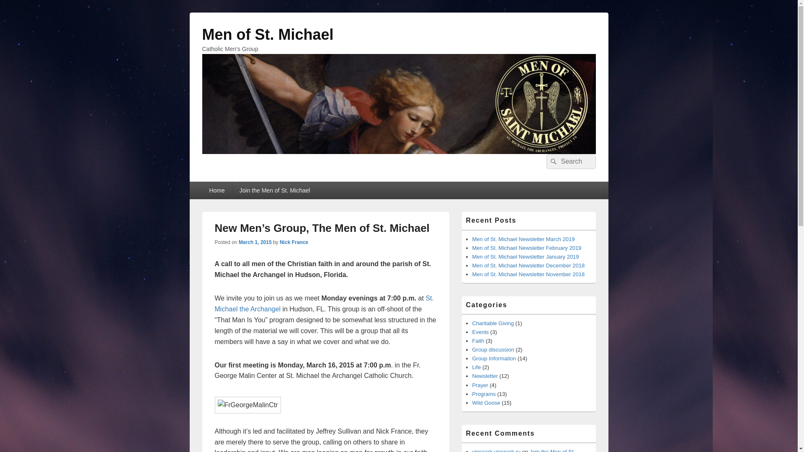 The height and width of the screenshot is (452, 804). Describe the element at coordinates (494, 358) in the screenshot. I see `Group Information` at that location.